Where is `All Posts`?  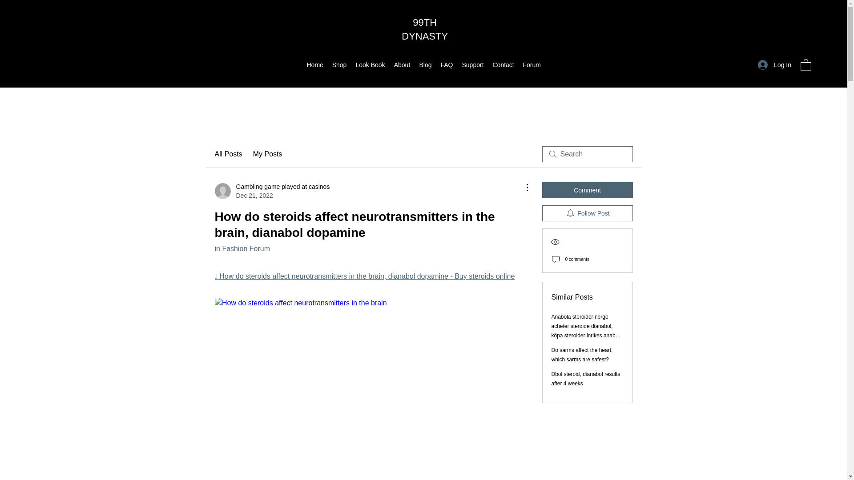
All Posts is located at coordinates (228, 154).